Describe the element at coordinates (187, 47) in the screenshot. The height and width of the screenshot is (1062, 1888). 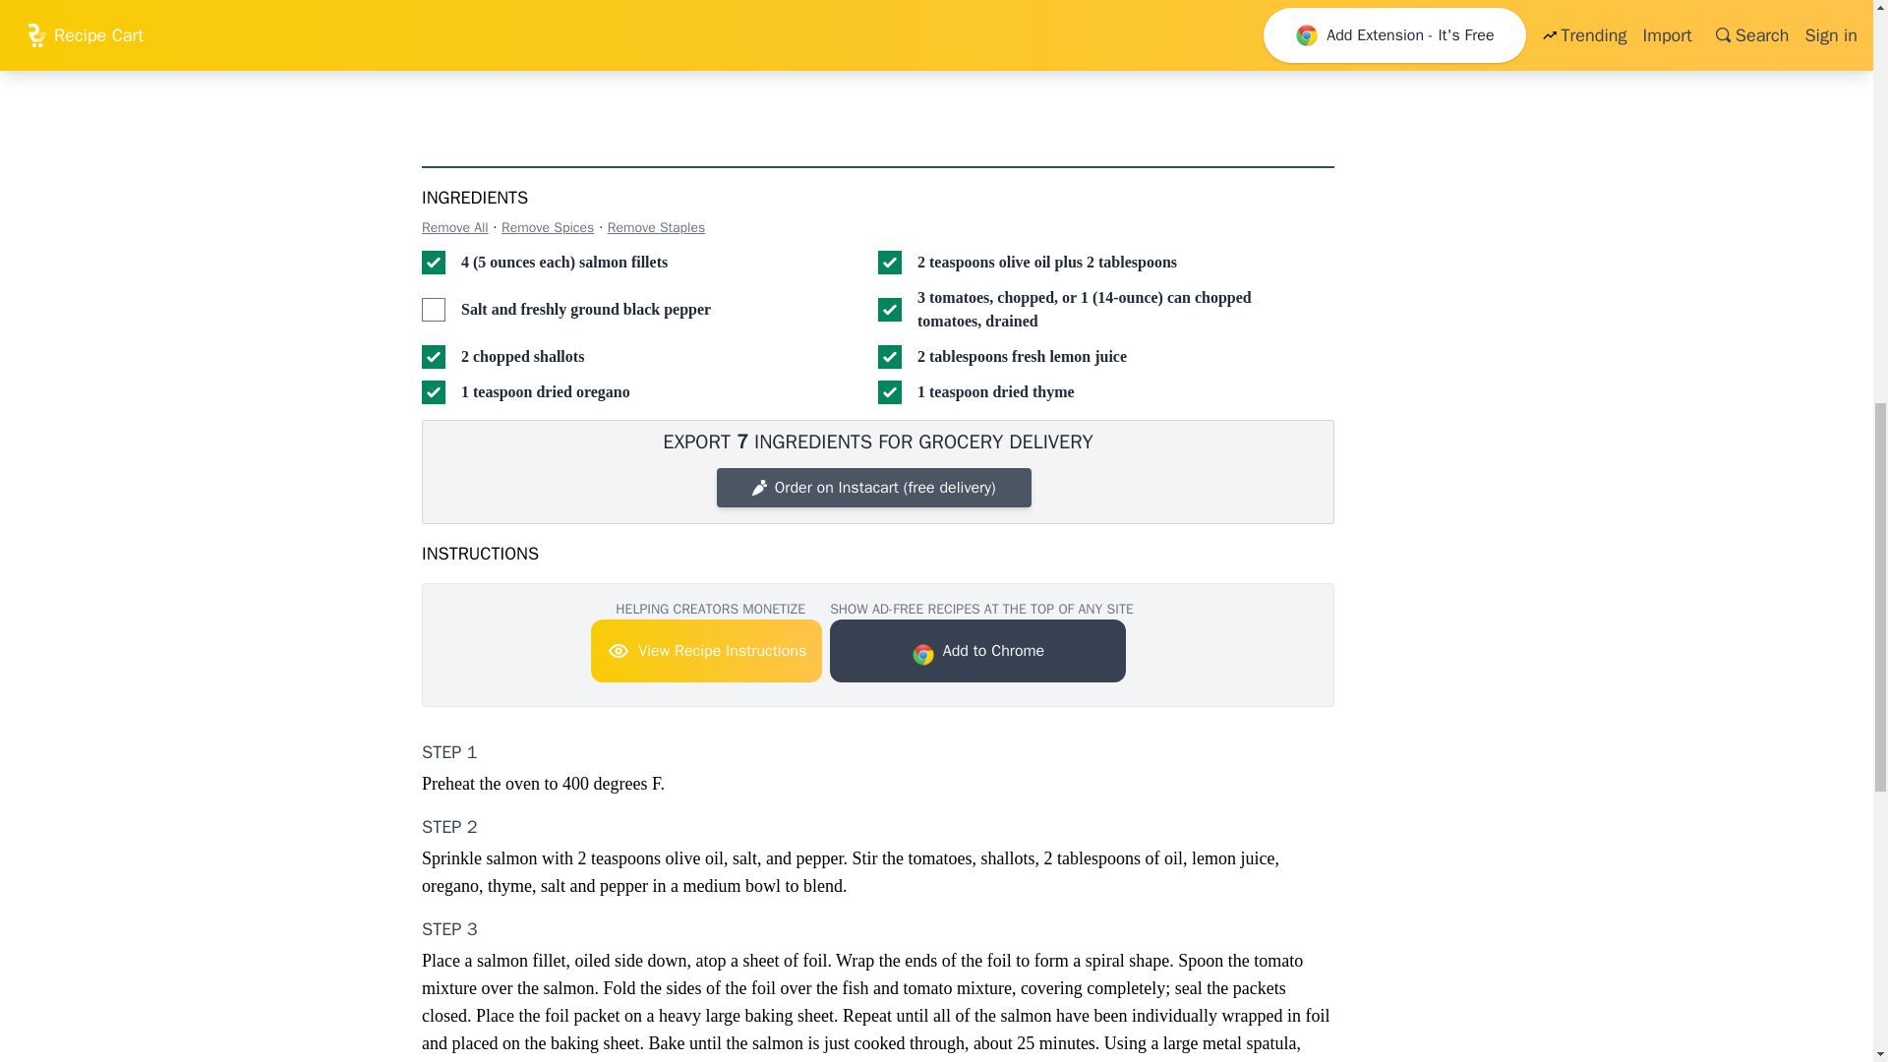
I see `Advertisement` at that location.